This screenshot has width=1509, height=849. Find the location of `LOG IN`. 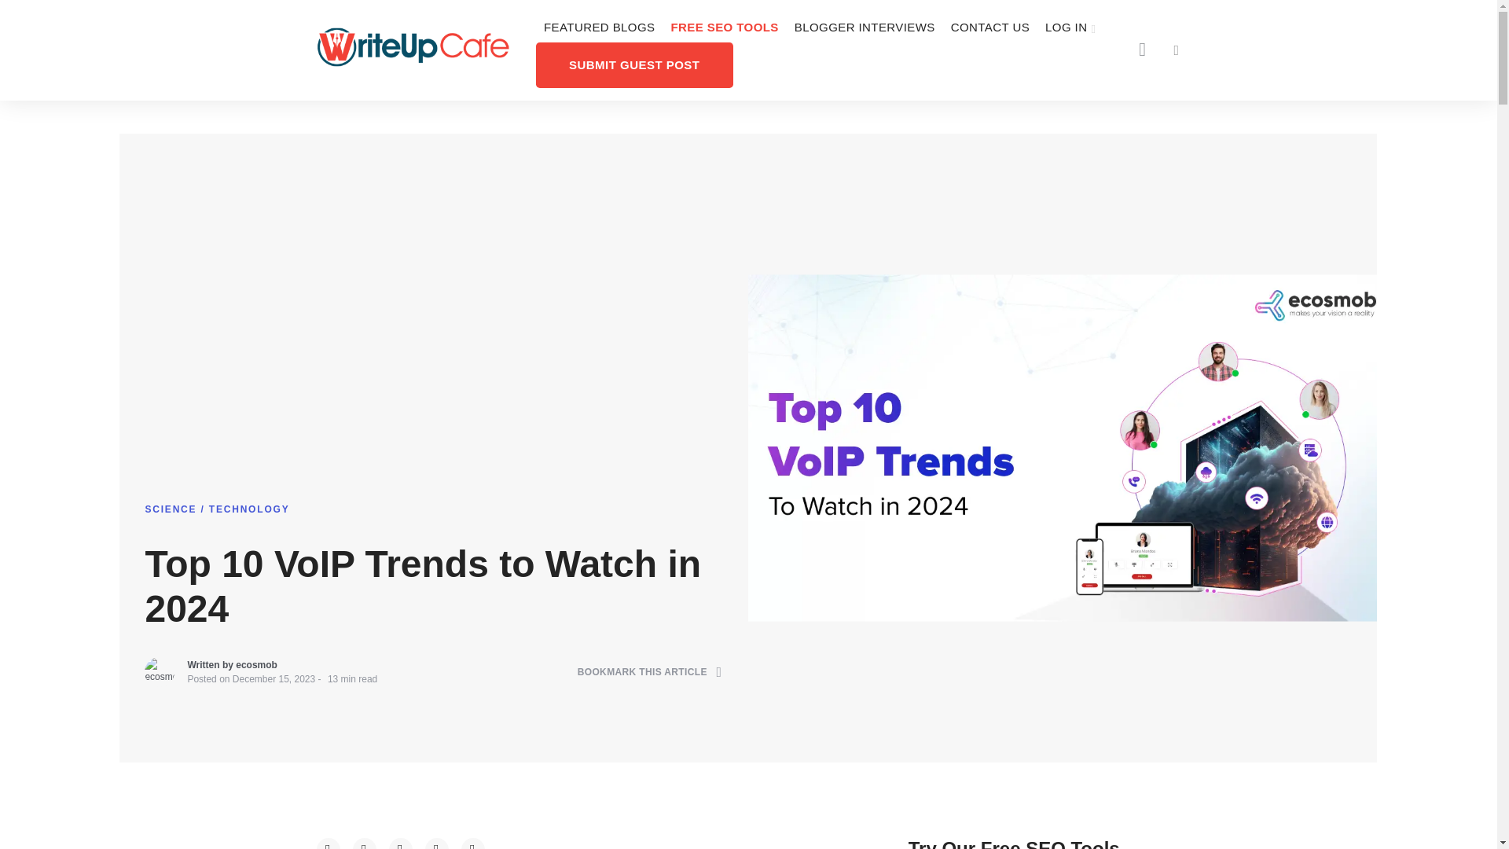

LOG IN is located at coordinates (1070, 28).